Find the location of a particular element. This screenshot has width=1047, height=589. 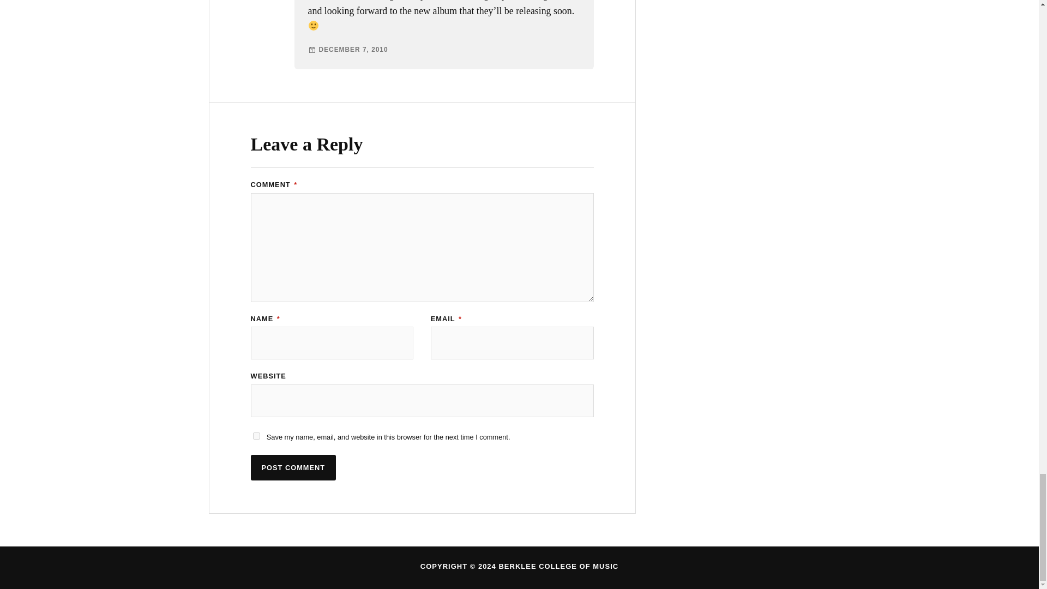

yes is located at coordinates (256, 435).